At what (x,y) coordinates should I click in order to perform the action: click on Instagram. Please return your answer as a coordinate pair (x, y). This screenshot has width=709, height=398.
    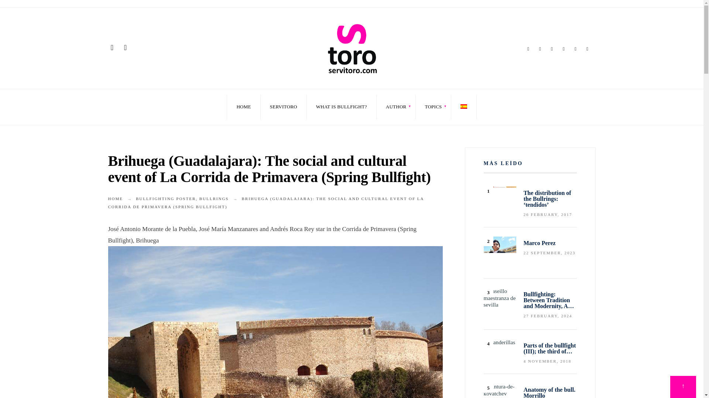
    Looking at the image, I should click on (552, 49).